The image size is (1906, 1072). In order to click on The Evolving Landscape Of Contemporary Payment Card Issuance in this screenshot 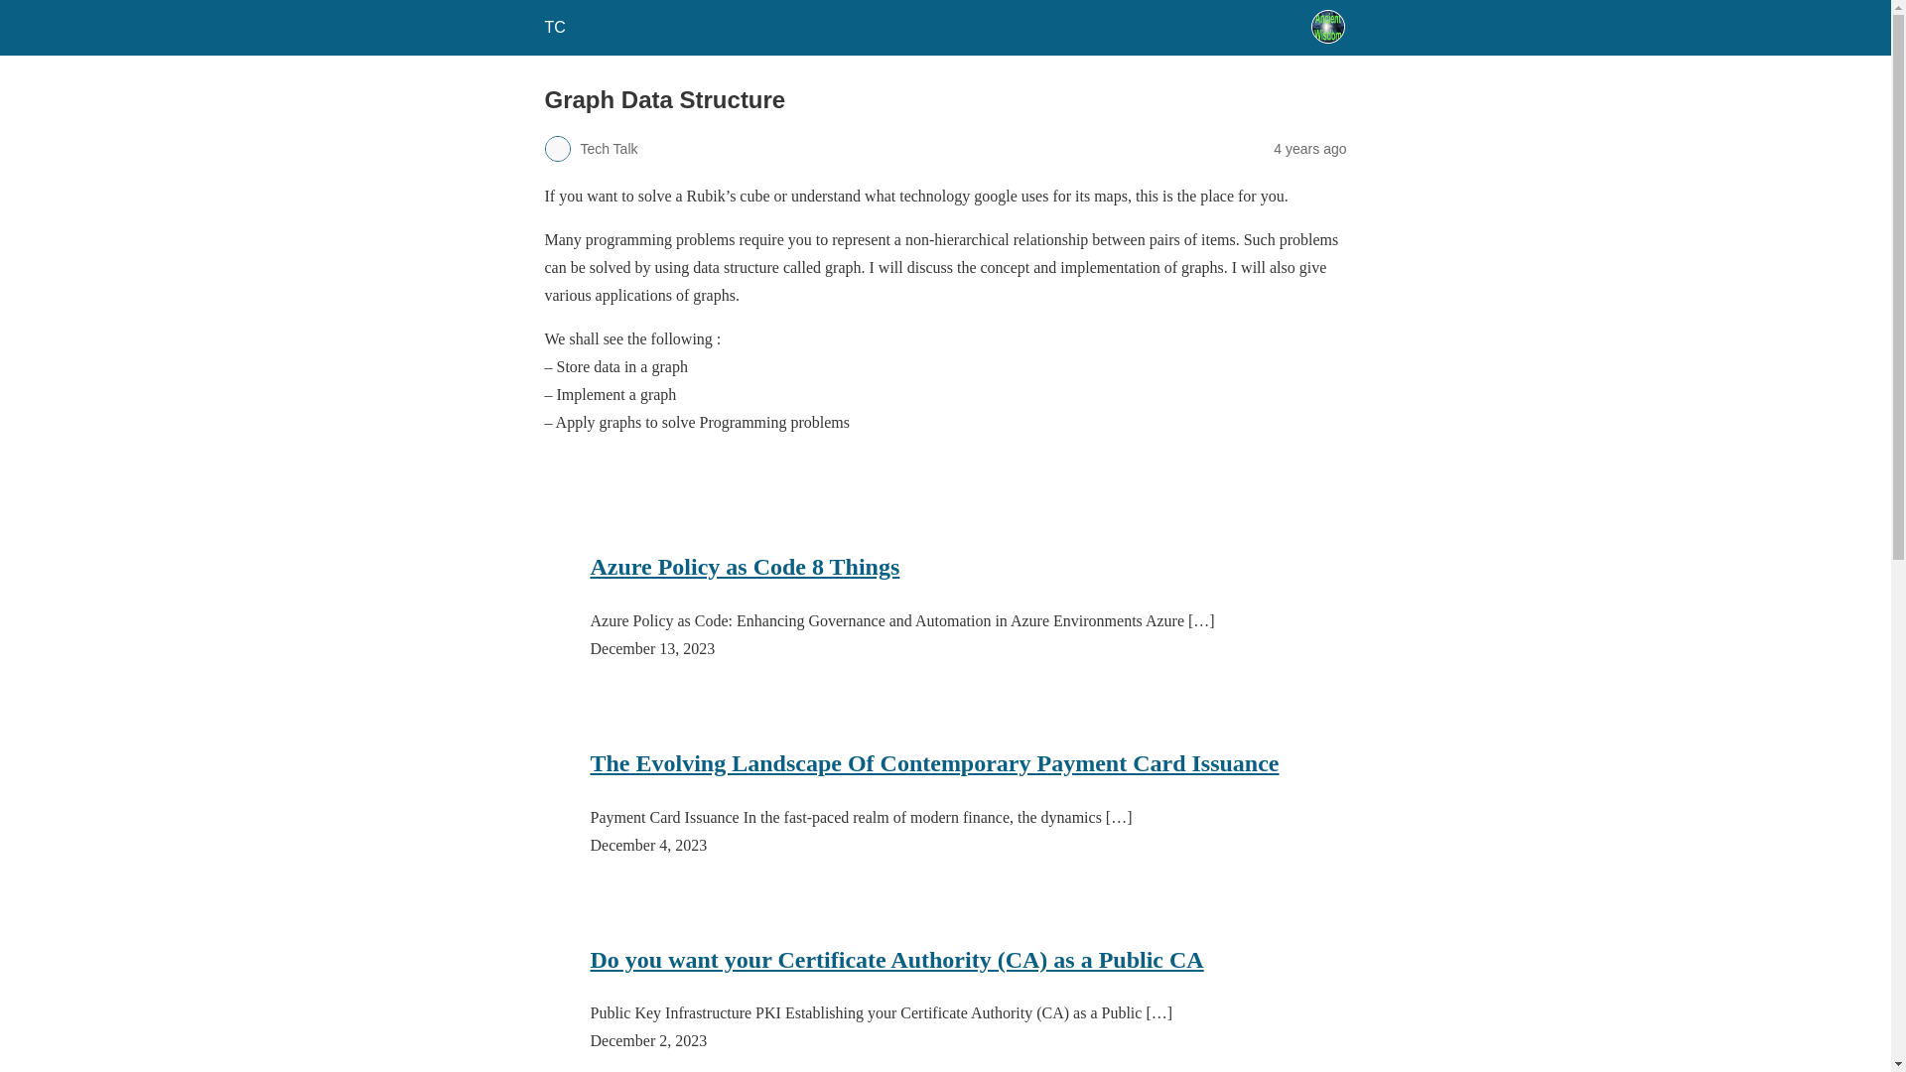, I will do `click(933, 762)`.